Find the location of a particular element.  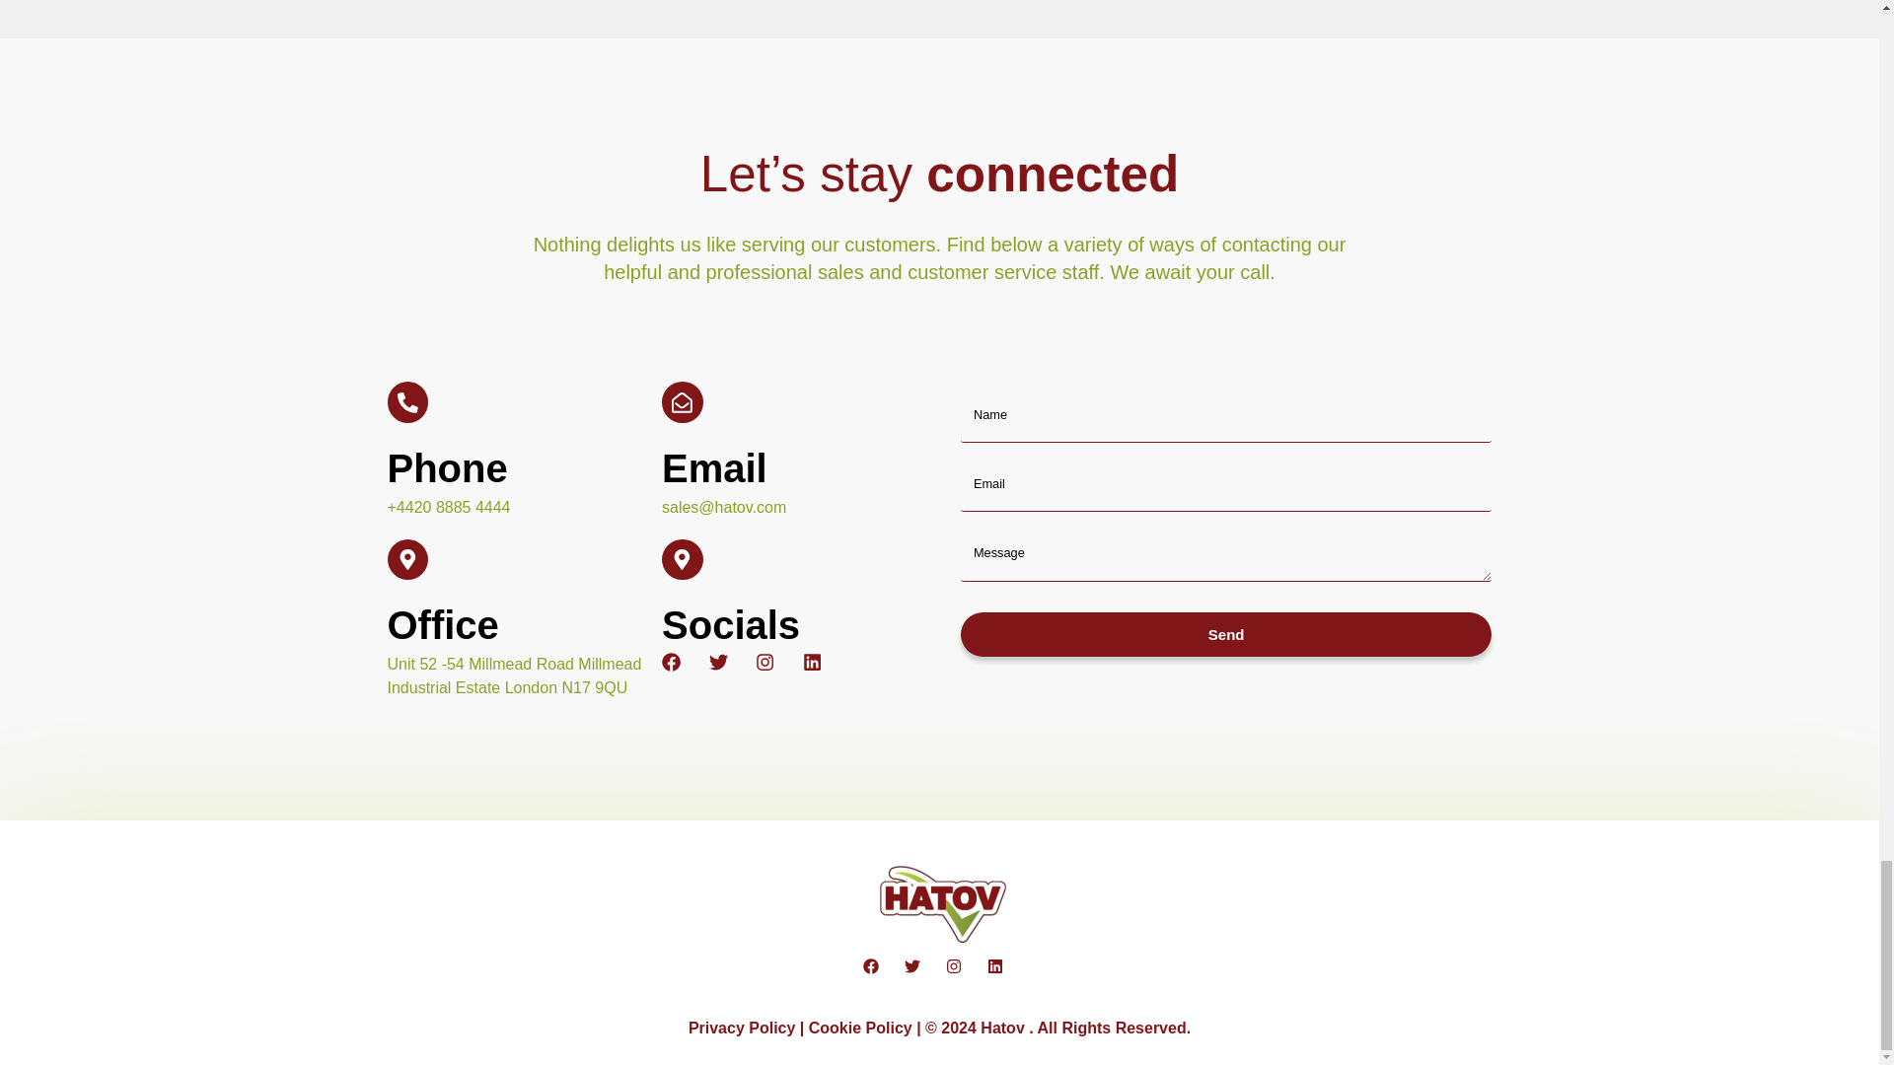

Email is located at coordinates (714, 467).